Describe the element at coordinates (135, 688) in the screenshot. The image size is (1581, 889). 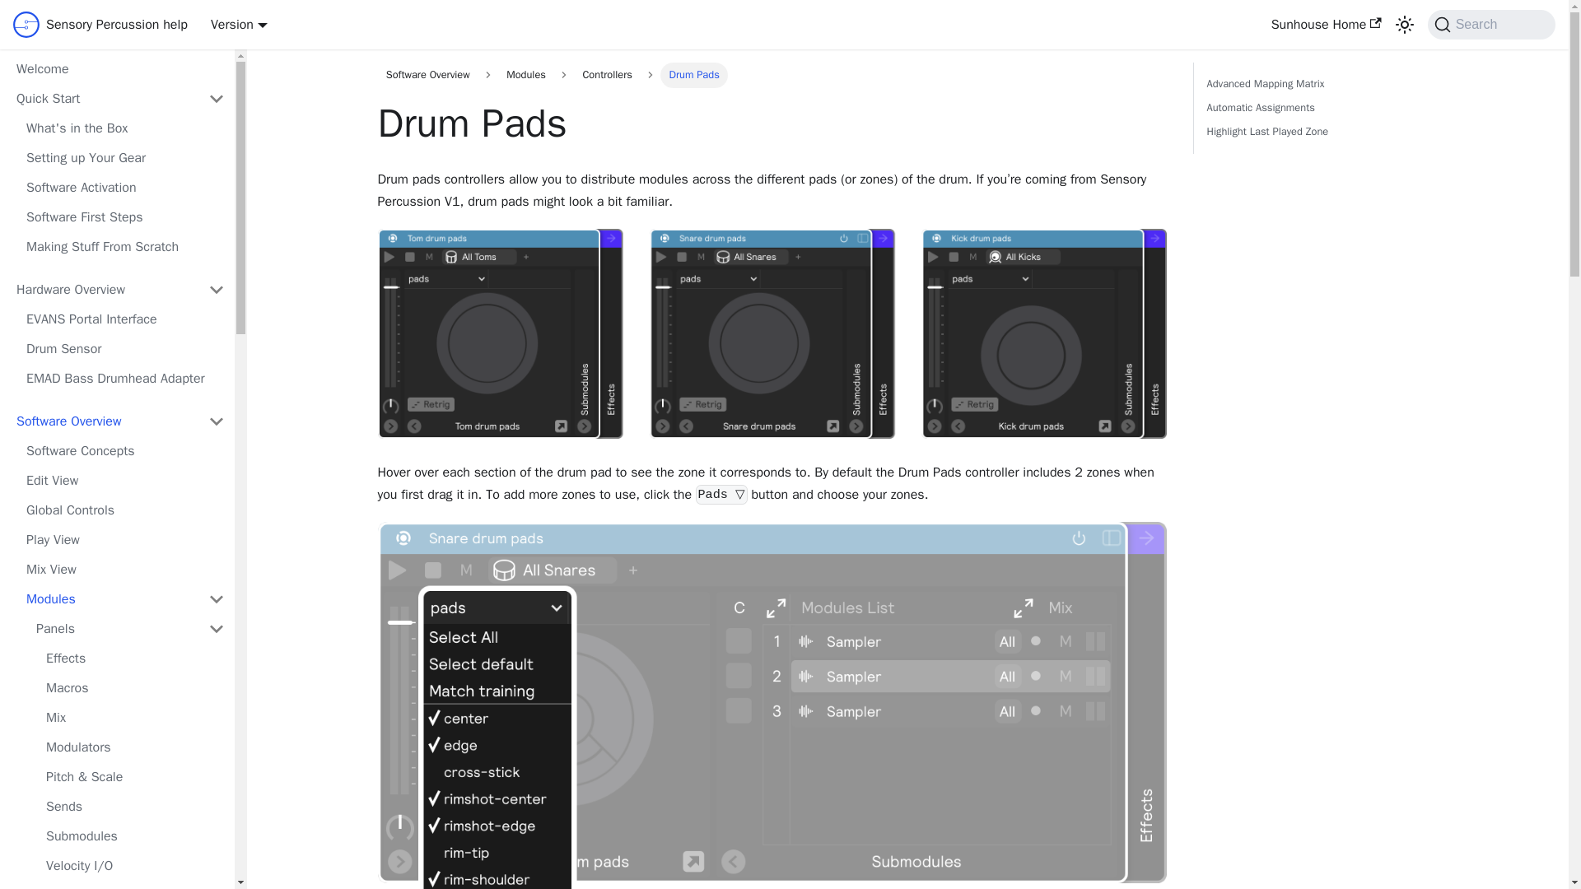
I see `Macros` at that location.